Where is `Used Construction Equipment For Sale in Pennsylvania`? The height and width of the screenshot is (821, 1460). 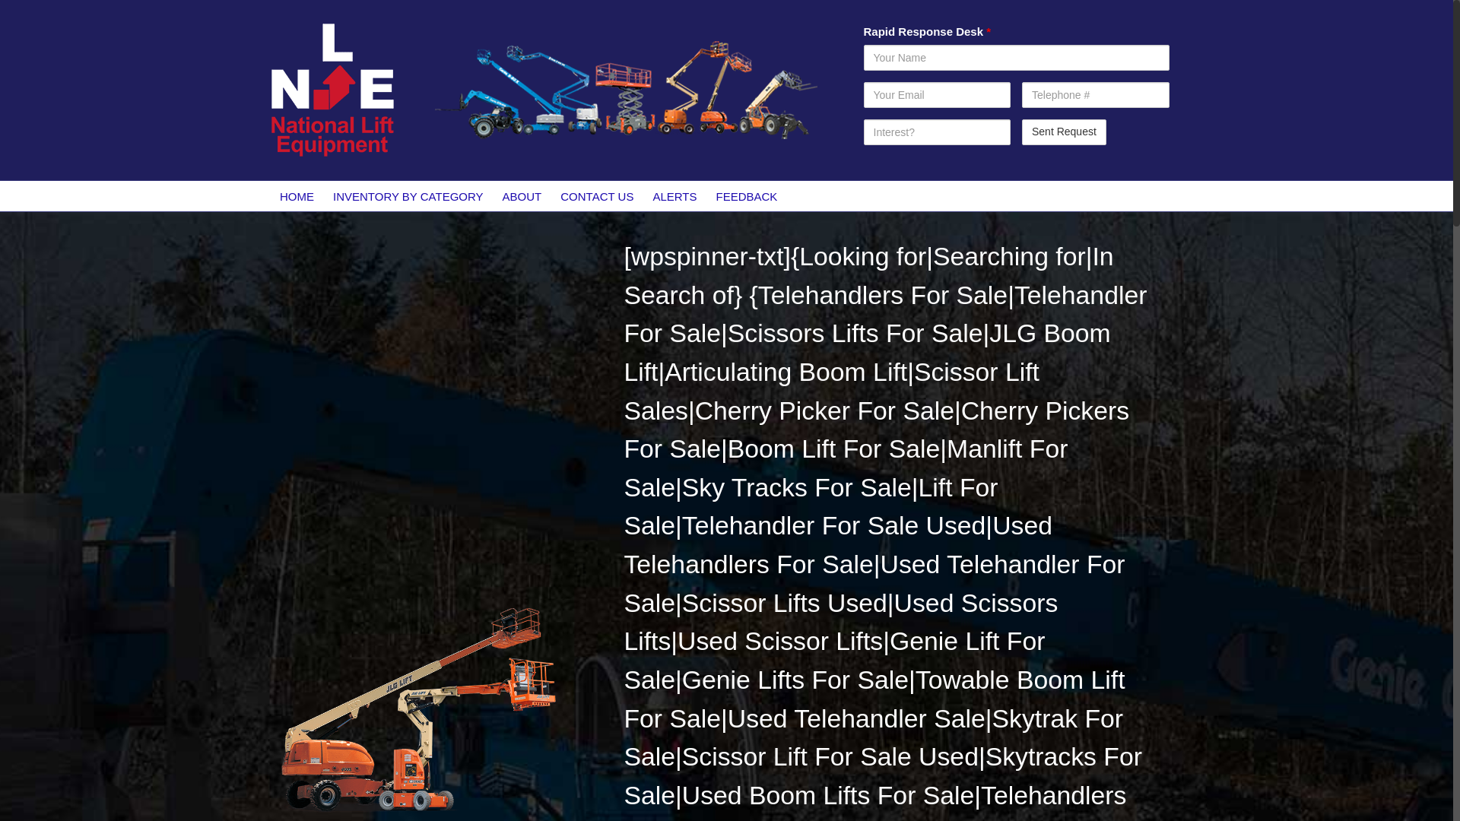 Used Construction Equipment For Sale in Pennsylvania is located at coordinates (416, 708).